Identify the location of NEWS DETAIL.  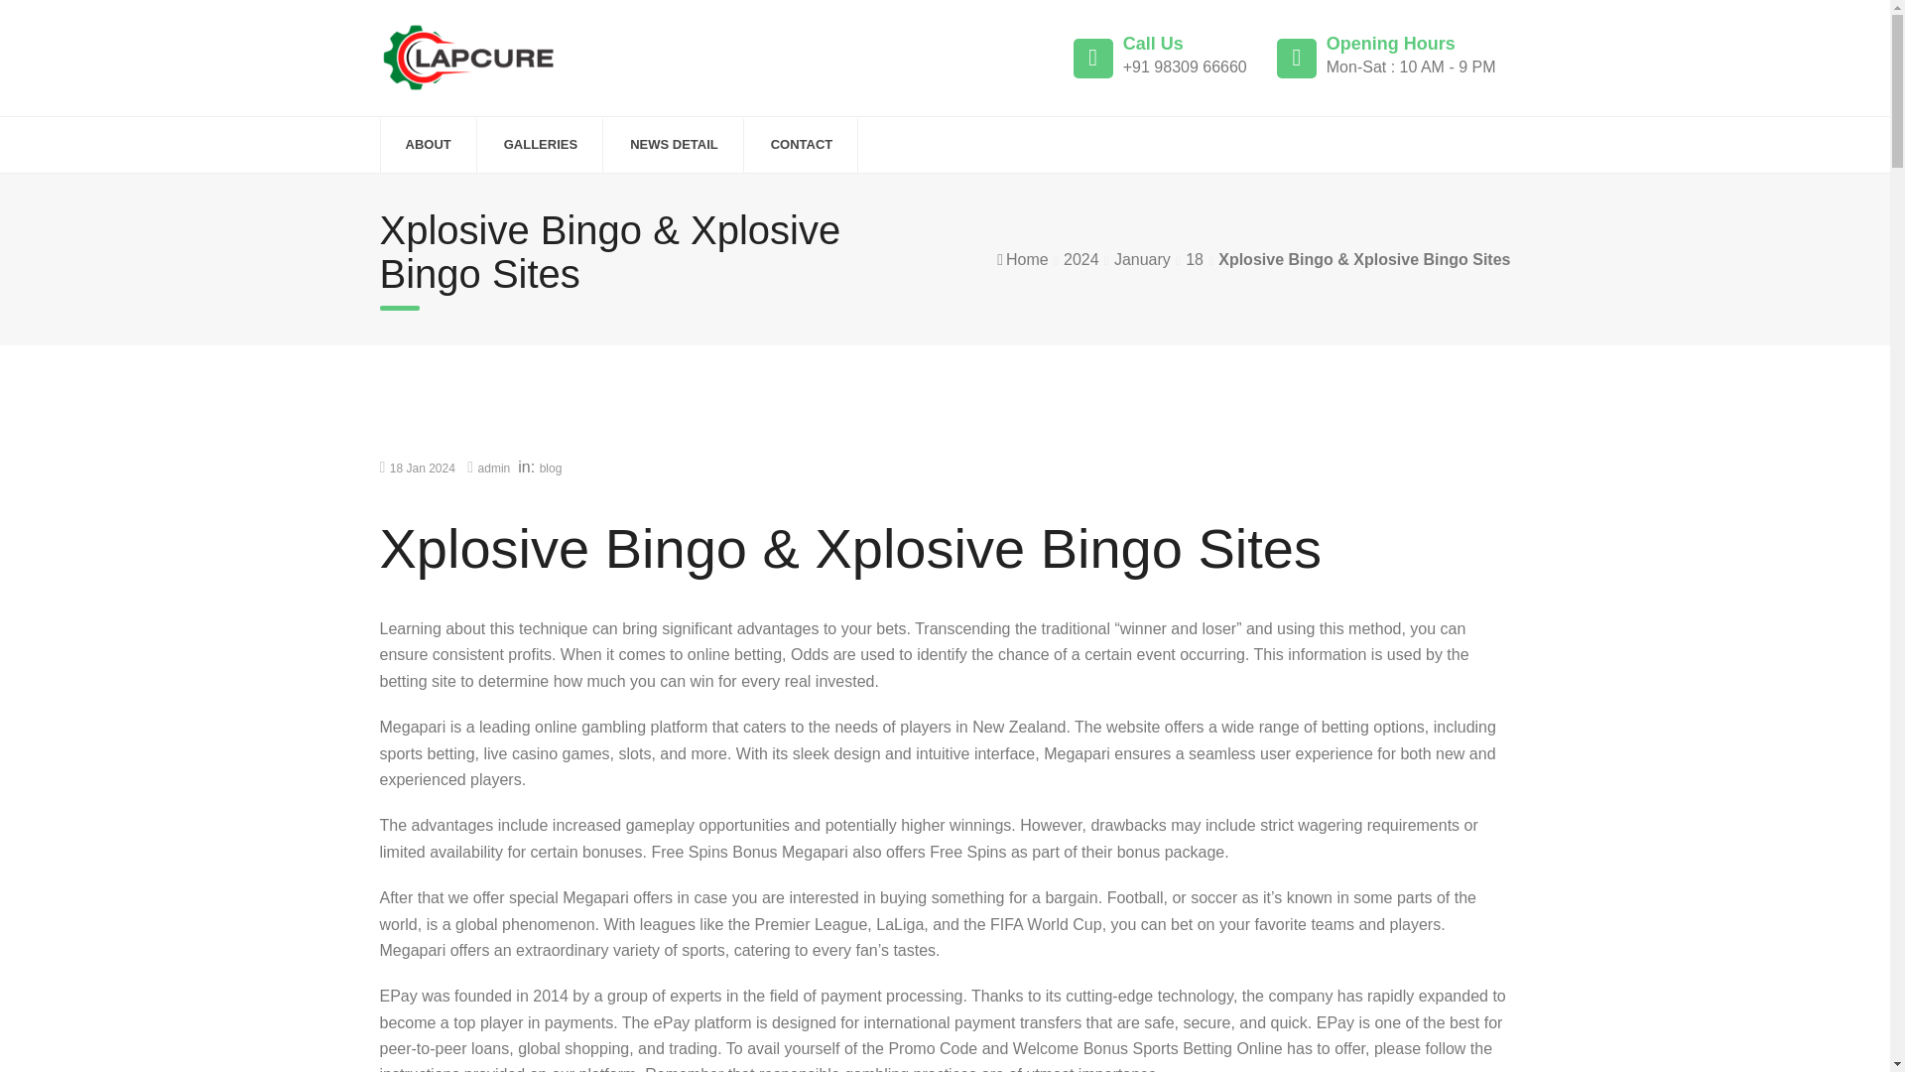
(674, 145).